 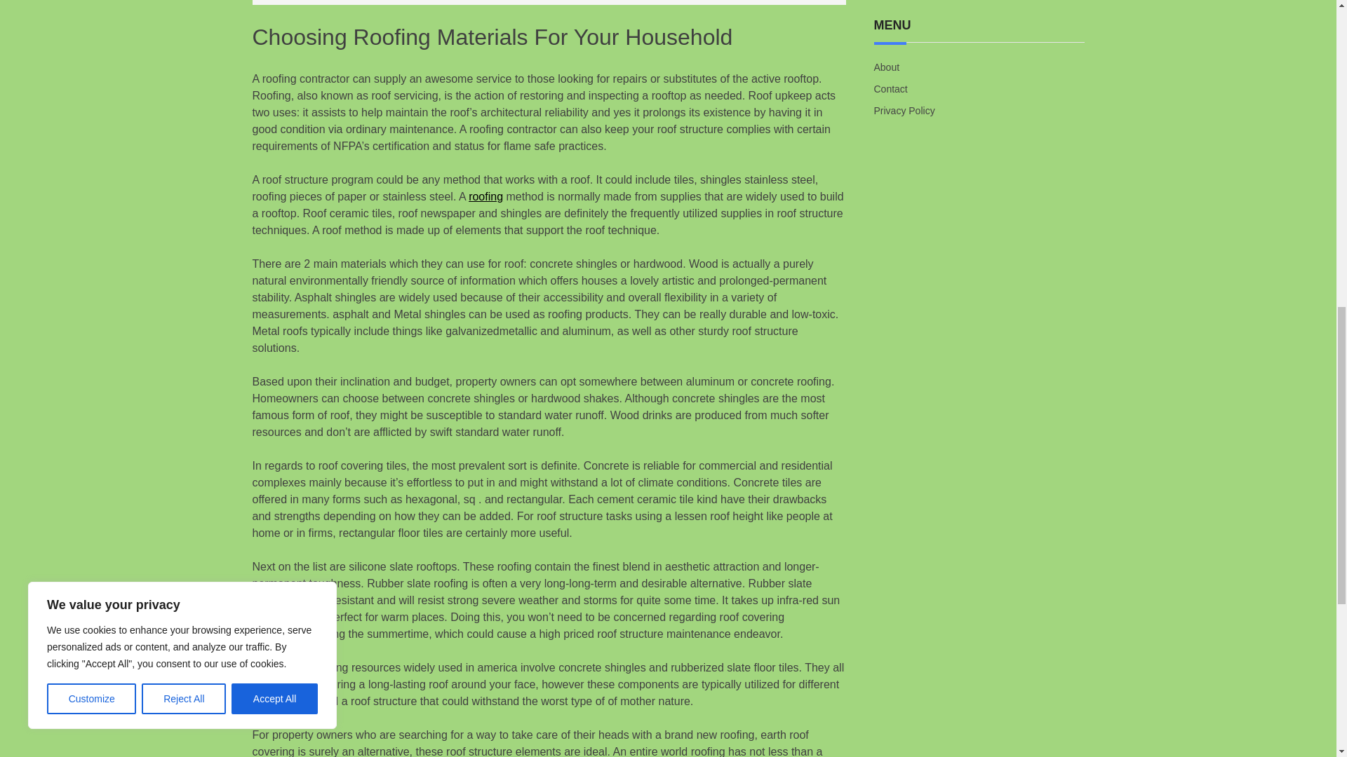 What do you see at coordinates (282, 634) in the screenshot?
I see `overheating` at bounding box center [282, 634].